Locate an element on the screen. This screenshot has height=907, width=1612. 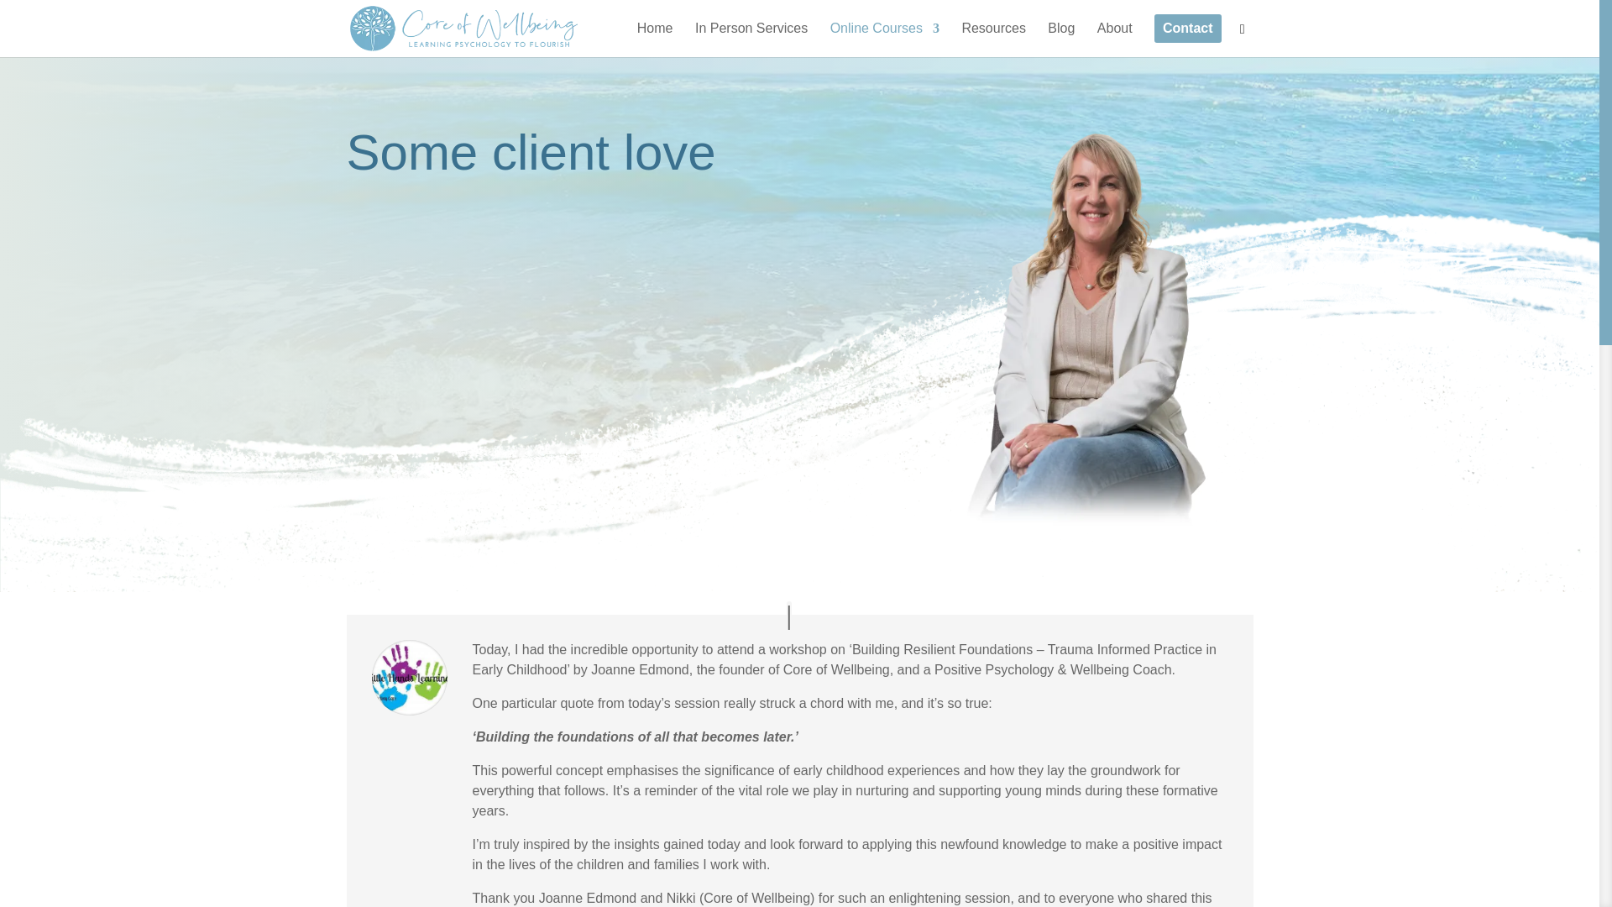
In Person Services is located at coordinates (751, 39).